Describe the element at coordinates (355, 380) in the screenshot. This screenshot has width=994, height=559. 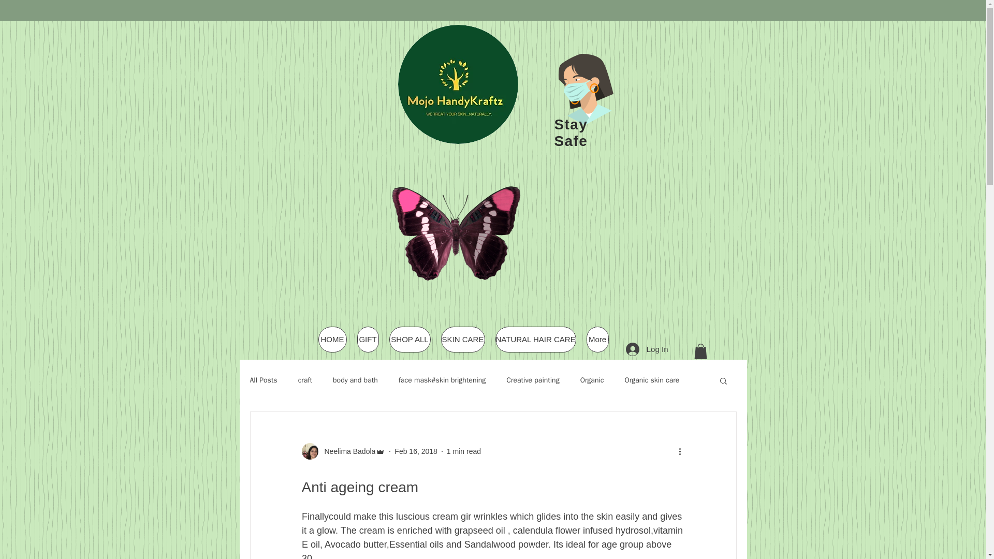
I see `body and bath` at that location.